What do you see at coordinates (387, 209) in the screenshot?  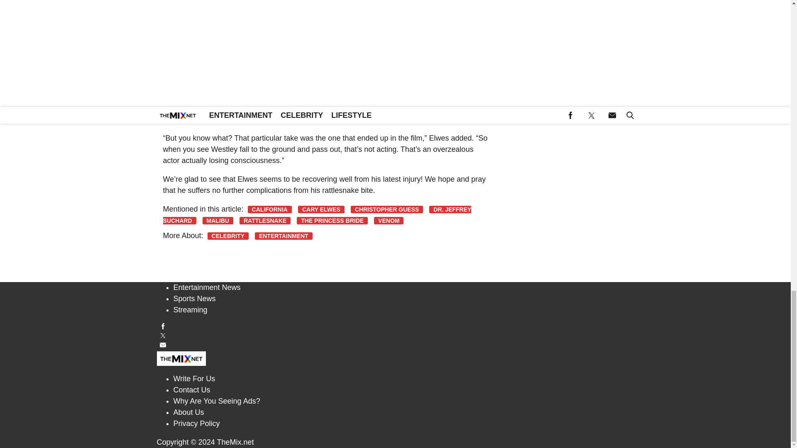 I see `CHRISTOPHER GUESS` at bounding box center [387, 209].